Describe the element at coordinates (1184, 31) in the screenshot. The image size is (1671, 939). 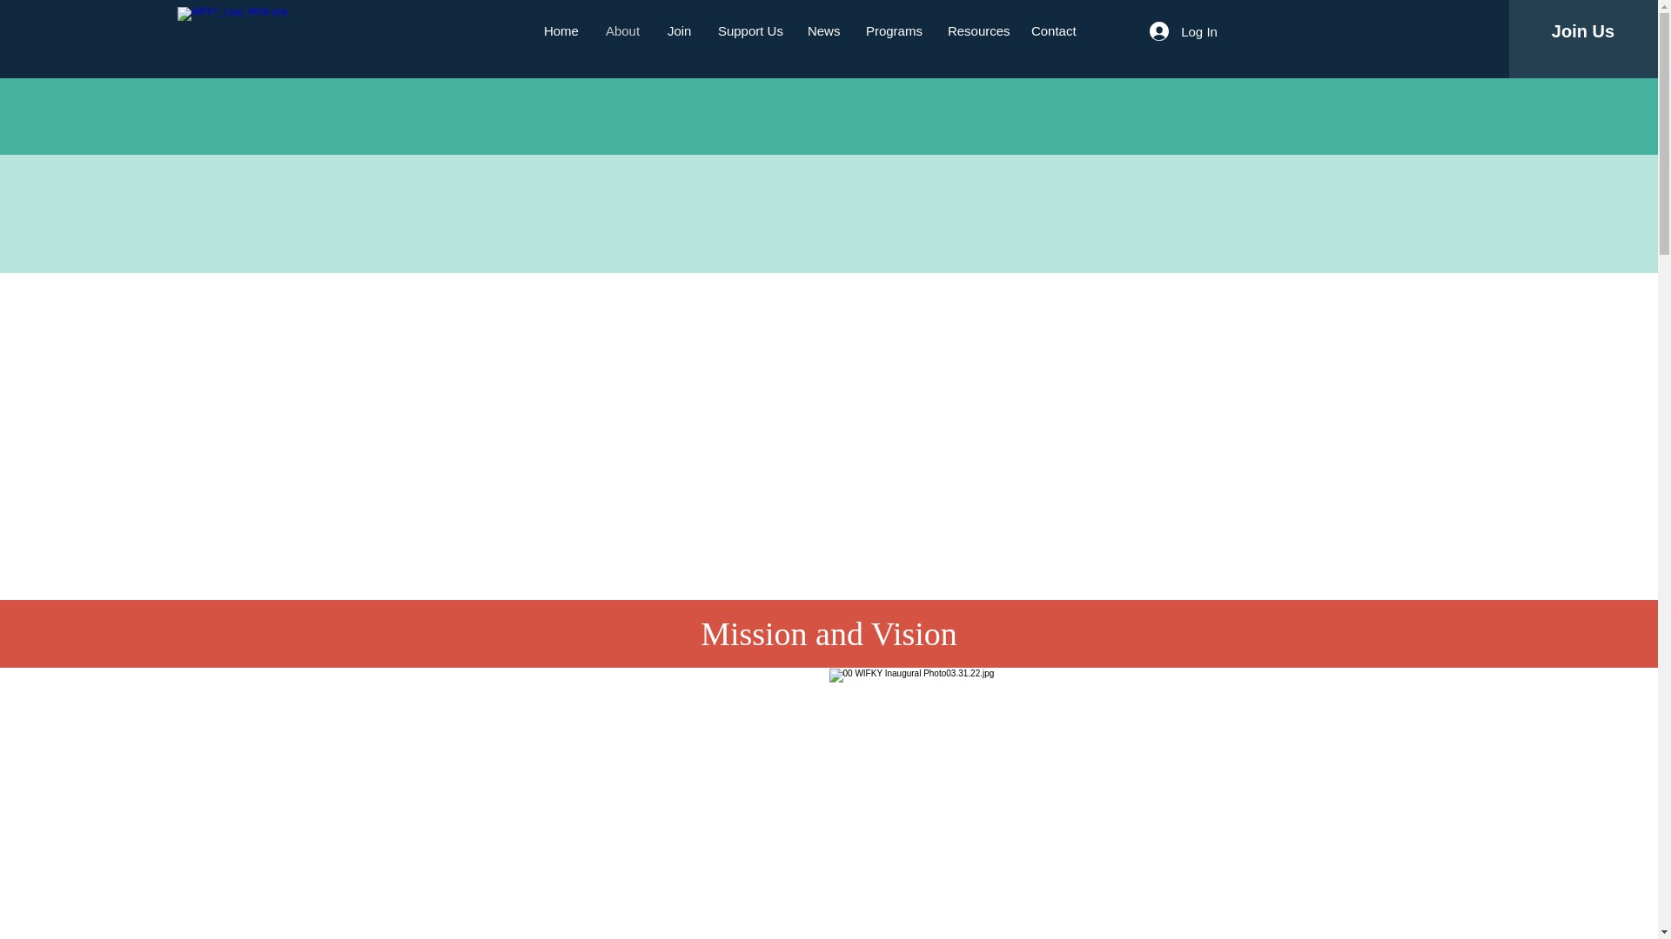
I see `Log In` at that location.